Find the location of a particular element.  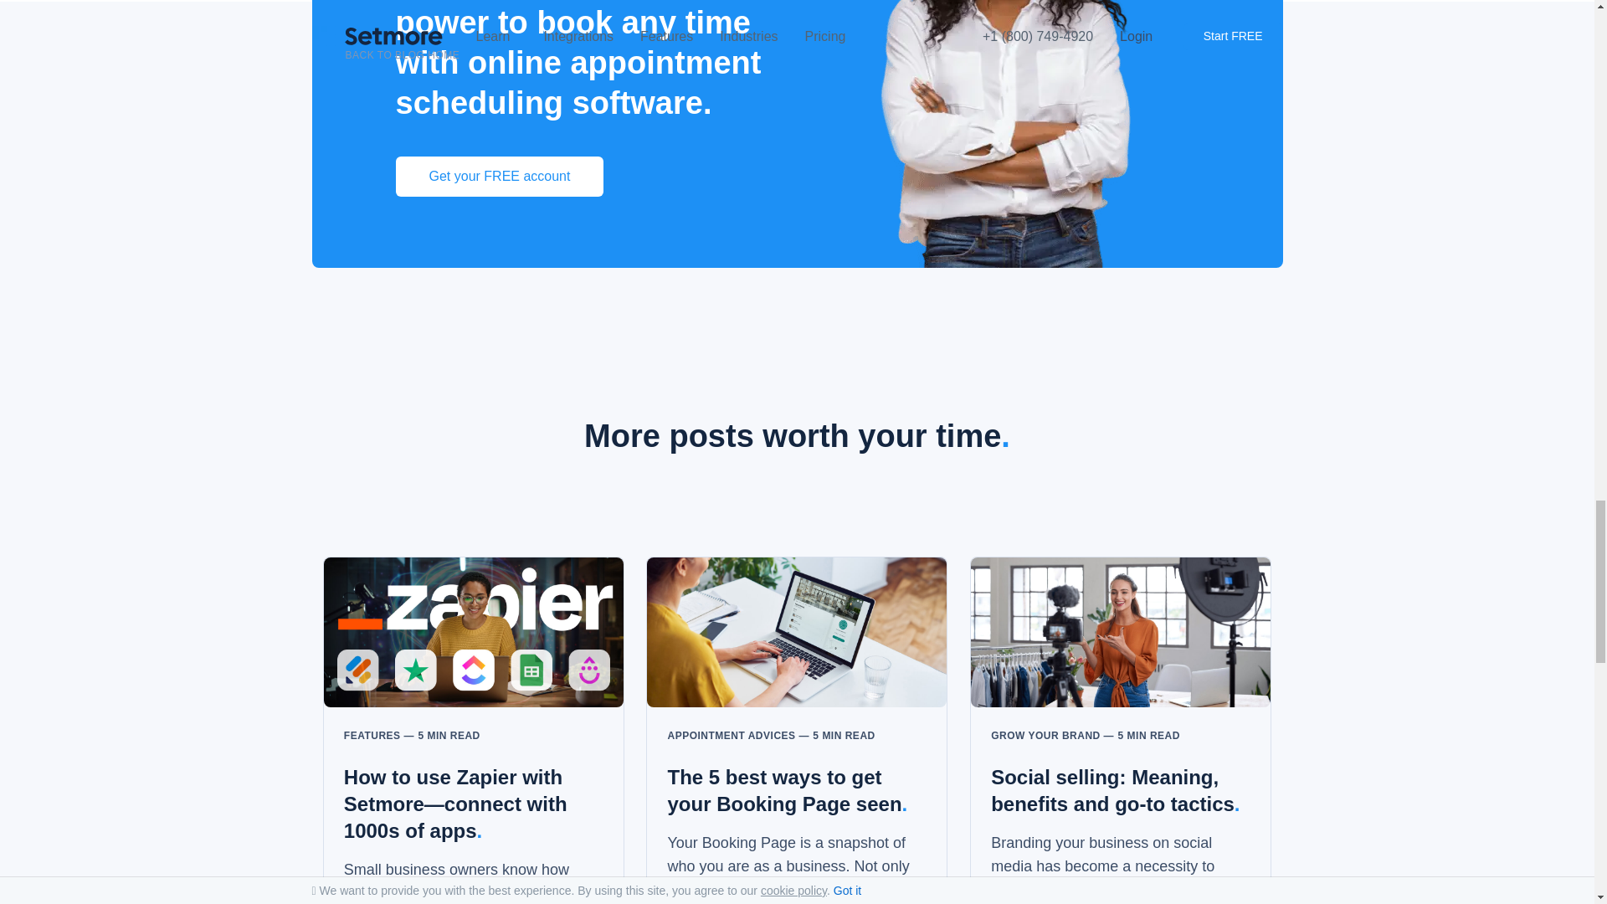

Social selling: Meaning, benefits and go-to tactics is located at coordinates (1115, 790).